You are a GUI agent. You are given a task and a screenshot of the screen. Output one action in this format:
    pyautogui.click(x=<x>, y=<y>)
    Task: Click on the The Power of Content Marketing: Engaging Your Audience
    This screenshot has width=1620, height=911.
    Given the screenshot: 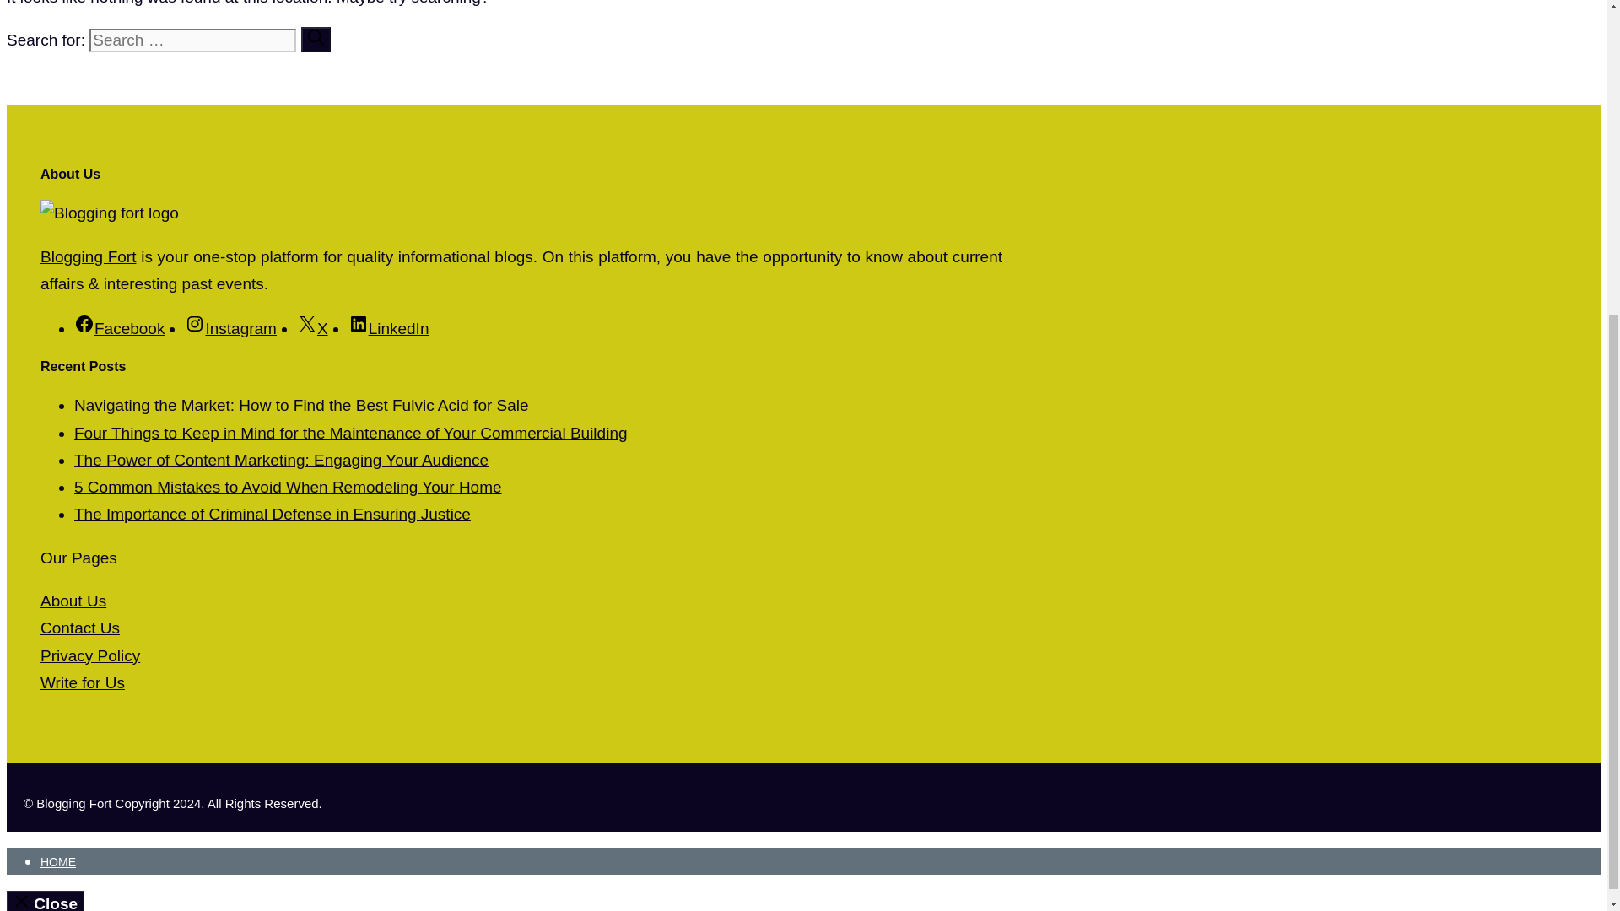 What is the action you would take?
    pyautogui.click(x=282, y=460)
    